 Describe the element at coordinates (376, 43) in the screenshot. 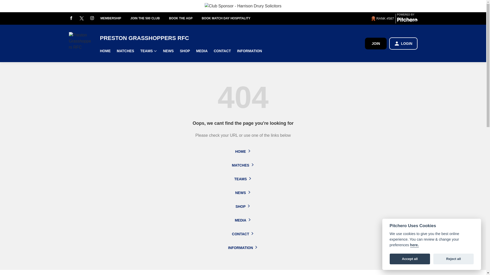

I see `JOIN` at that location.